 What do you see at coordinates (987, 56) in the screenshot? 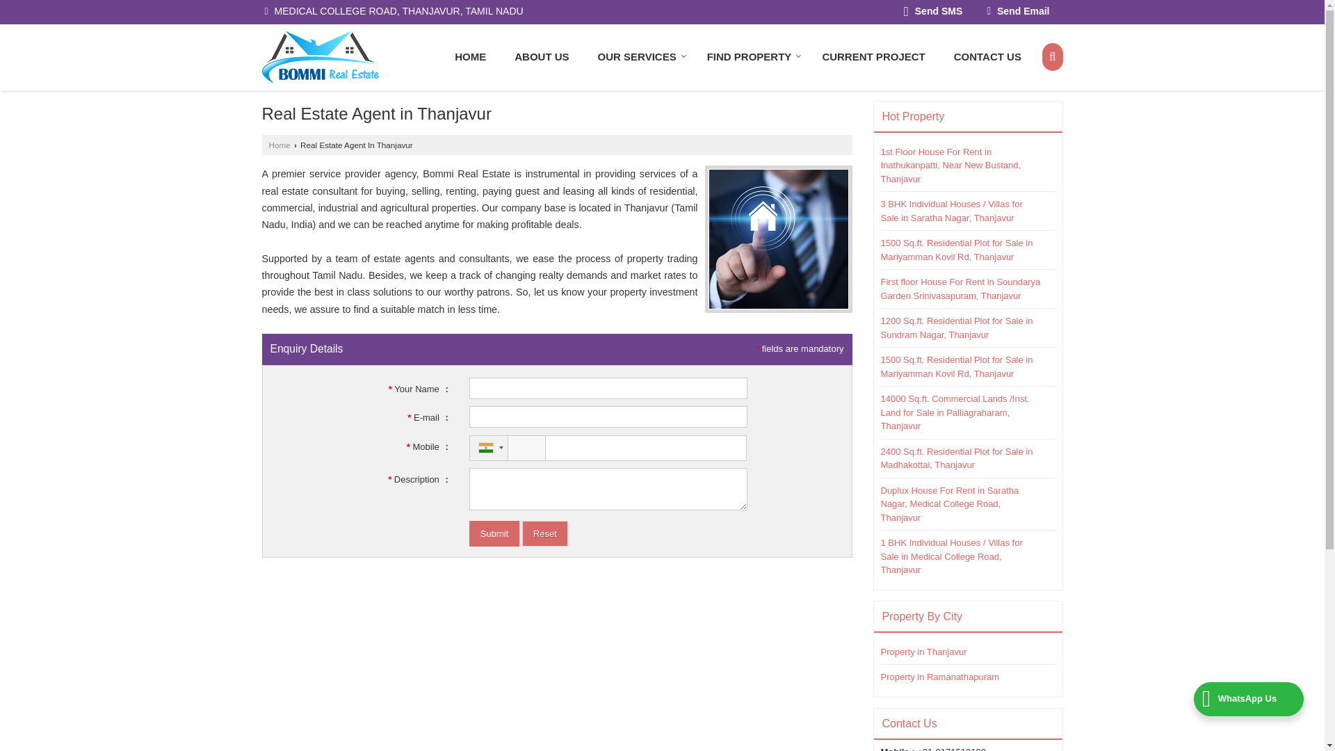
I see `CONTACT US` at bounding box center [987, 56].